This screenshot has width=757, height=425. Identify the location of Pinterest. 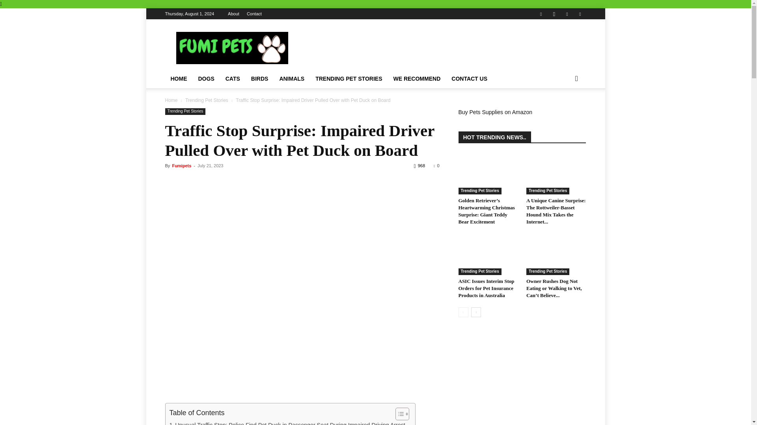
(567, 13).